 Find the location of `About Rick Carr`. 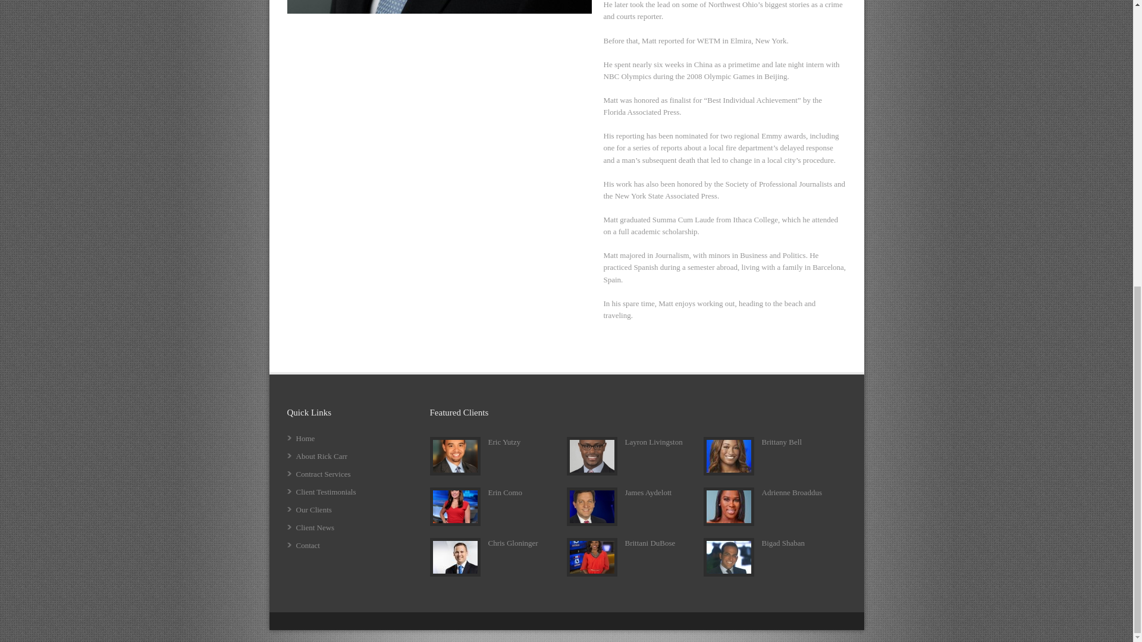

About Rick Carr is located at coordinates (322, 457).